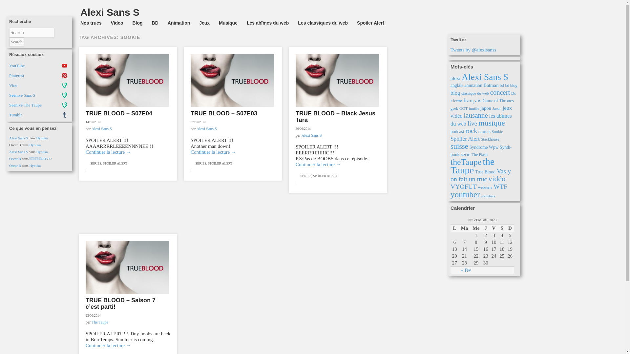 Image resolution: width=630 pixels, height=354 pixels. What do you see at coordinates (93, 315) in the screenshot?
I see `23/06/2014` at bounding box center [93, 315].